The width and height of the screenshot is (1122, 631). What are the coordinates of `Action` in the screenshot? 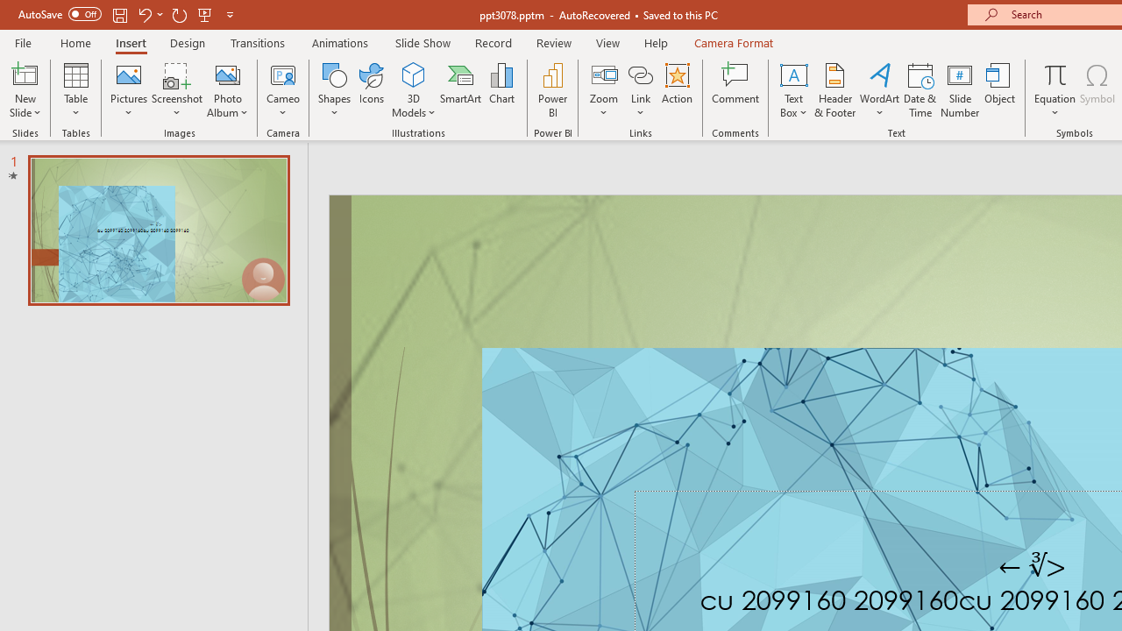 It's located at (677, 89).